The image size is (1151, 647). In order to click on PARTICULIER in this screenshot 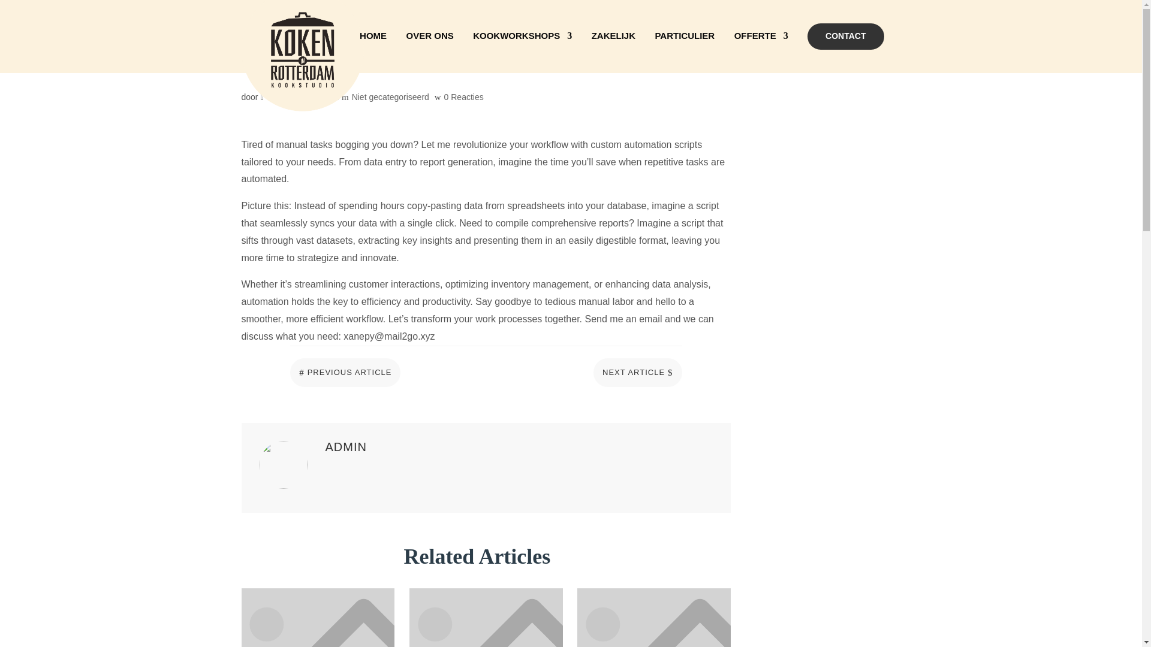, I will do `click(685, 50)`.